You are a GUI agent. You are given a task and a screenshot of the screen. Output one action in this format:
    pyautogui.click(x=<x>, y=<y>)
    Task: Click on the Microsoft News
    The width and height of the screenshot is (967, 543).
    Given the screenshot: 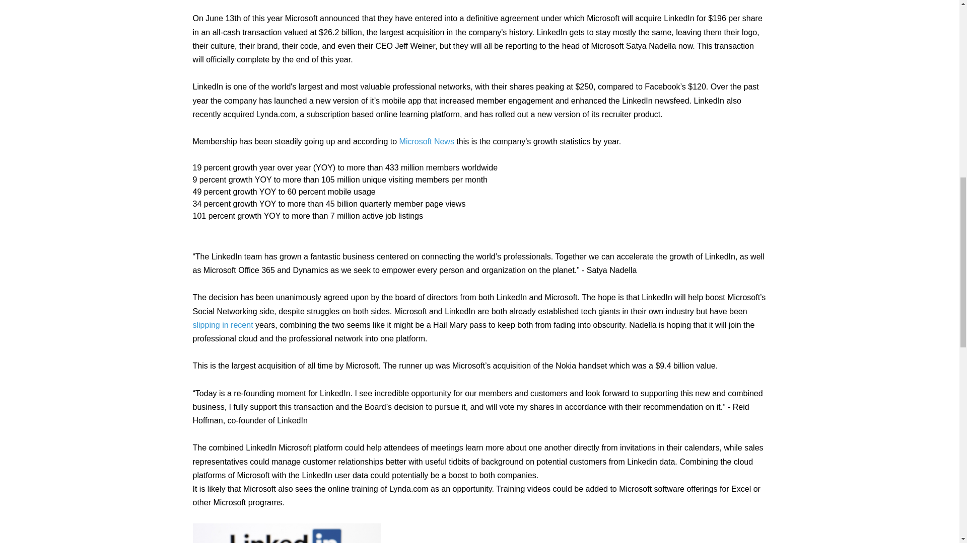 What is the action you would take?
    pyautogui.click(x=427, y=142)
    